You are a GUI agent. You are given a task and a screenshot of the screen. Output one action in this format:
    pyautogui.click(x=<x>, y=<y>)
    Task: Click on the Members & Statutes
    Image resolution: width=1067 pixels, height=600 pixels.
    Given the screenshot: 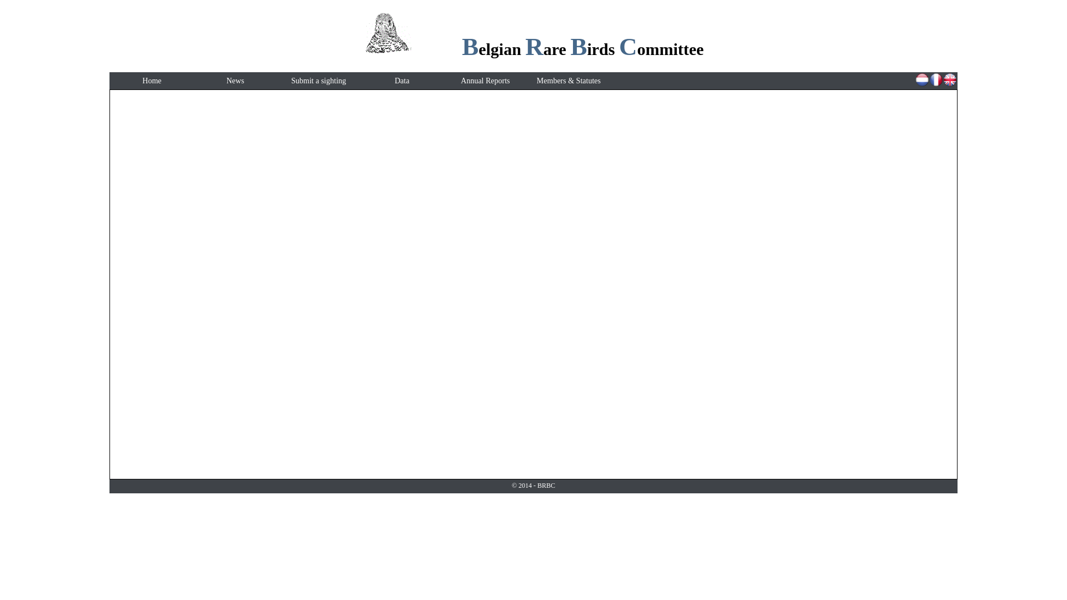 What is the action you would take?
    pyautogui.click(x=569, y=81)
    